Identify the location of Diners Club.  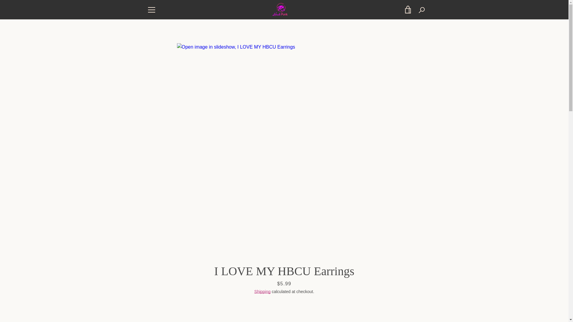
(375, 297).